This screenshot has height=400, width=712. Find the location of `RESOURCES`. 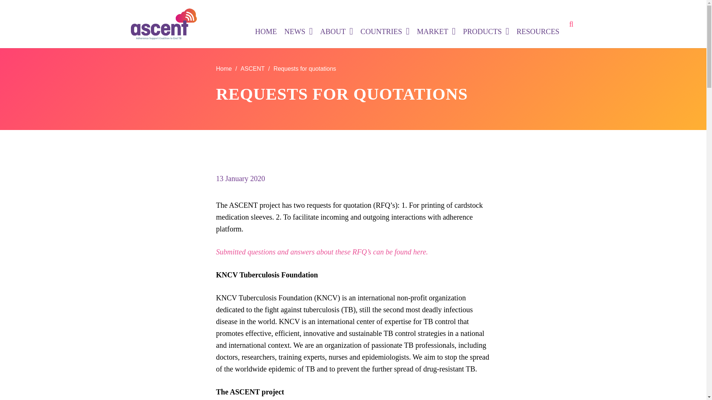

RESOURCES is located at coordinates (538, 31).